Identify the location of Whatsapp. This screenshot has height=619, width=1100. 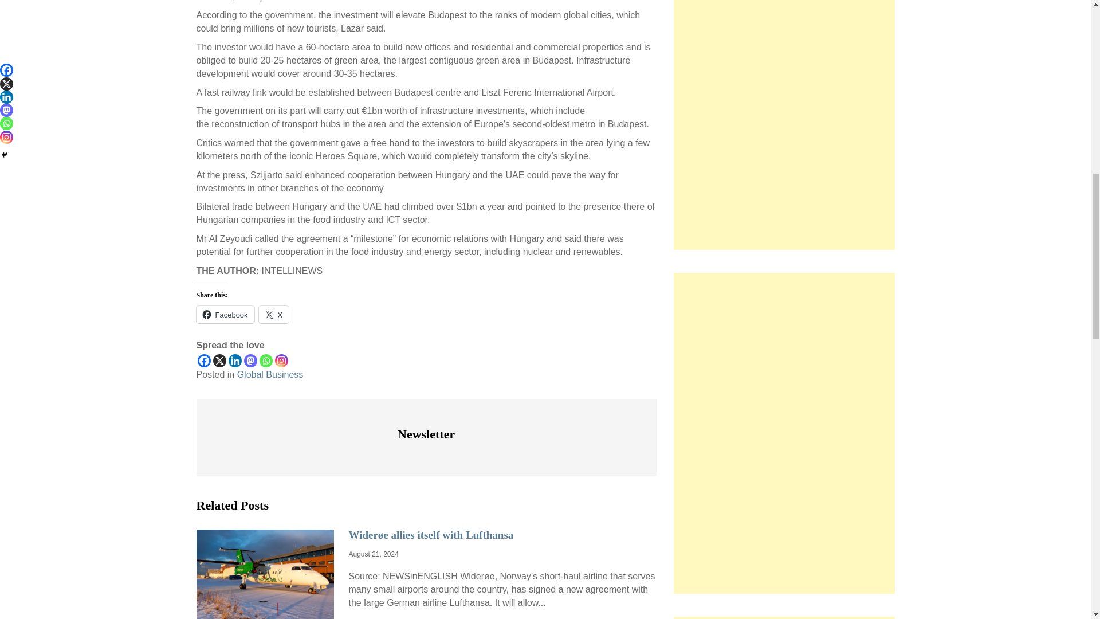
(265, 361).